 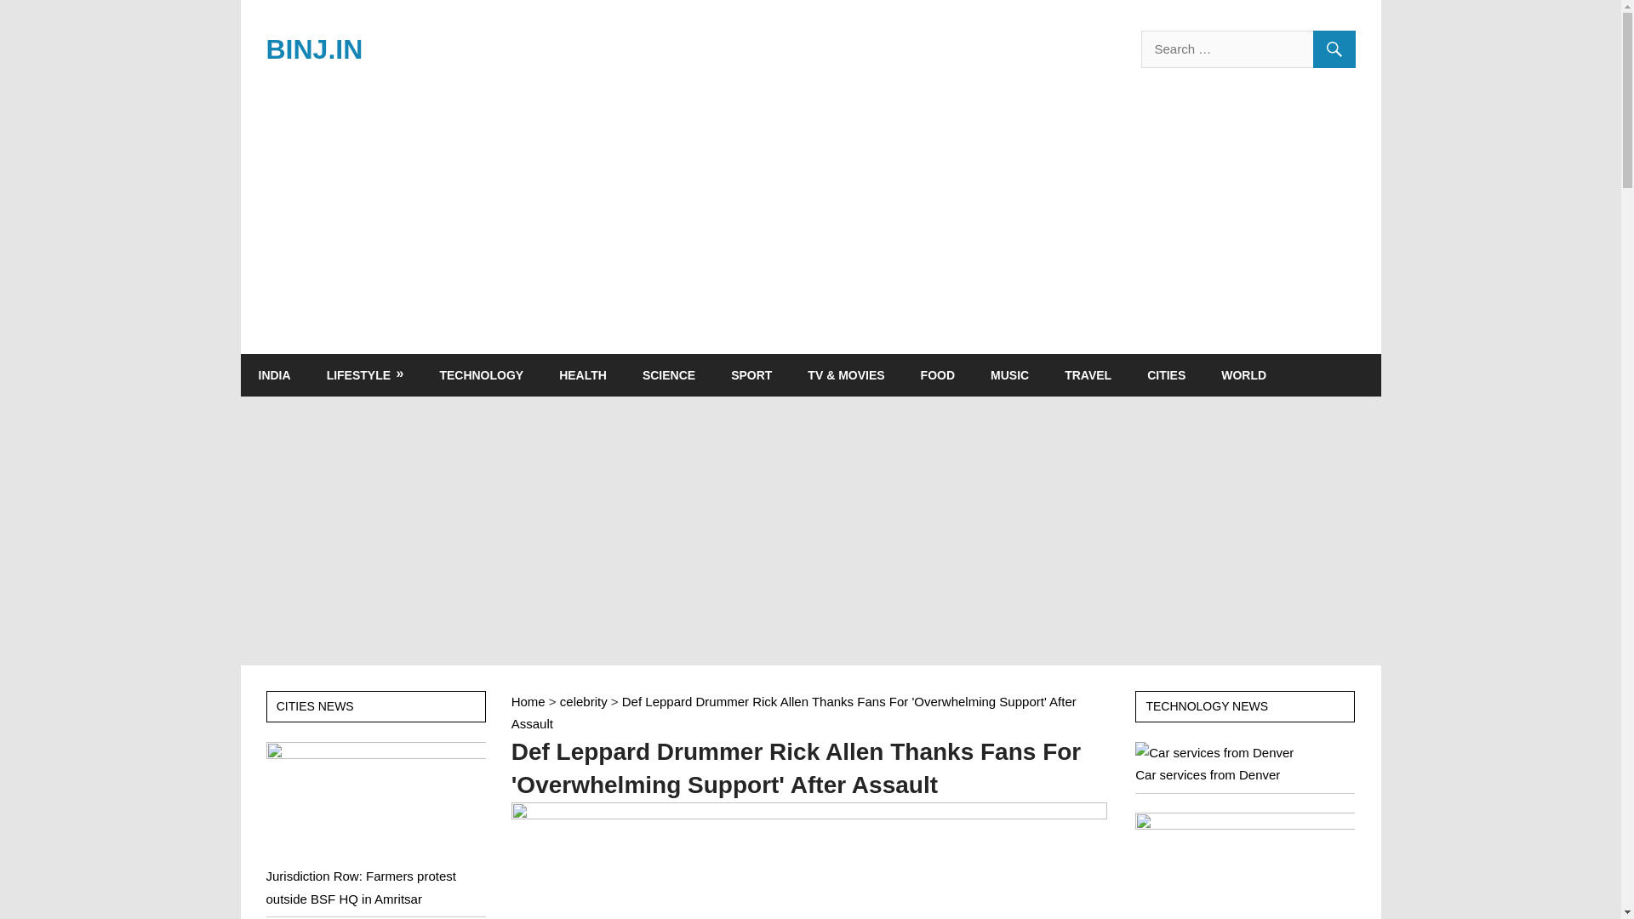 I want to click on MUSIC, so click(x=1009, y=374).